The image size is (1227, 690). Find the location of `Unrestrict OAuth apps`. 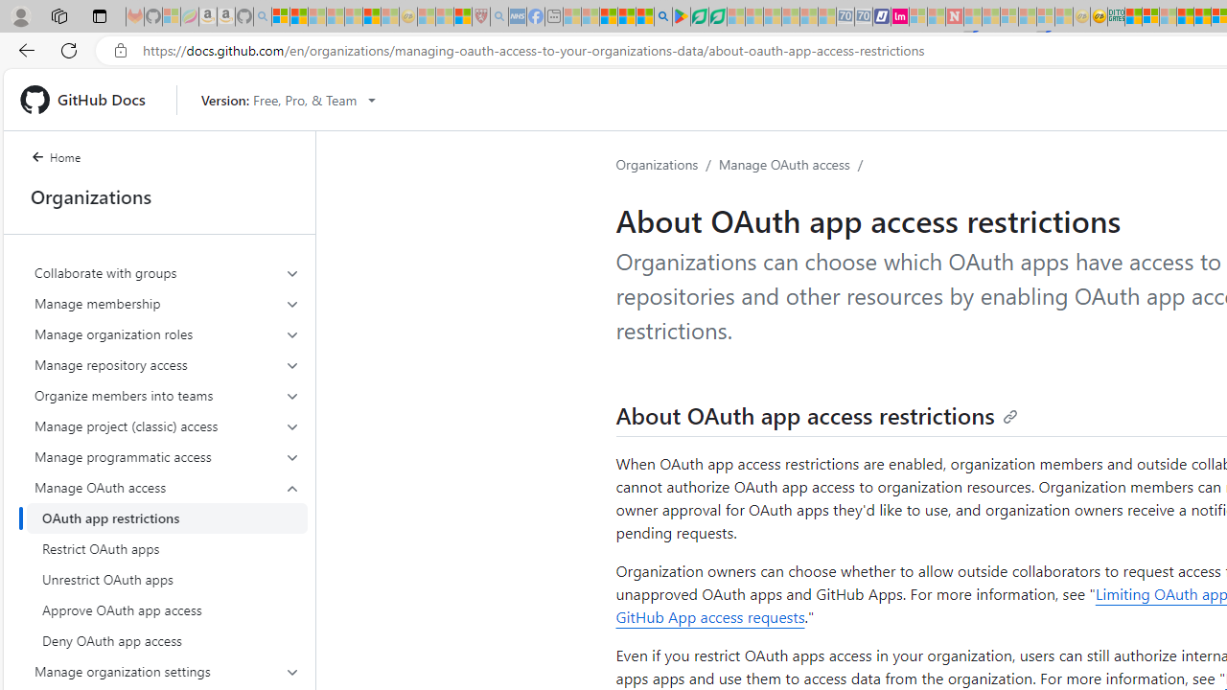

Unrestrict OAuth apps is located at coordinates (167, 579).